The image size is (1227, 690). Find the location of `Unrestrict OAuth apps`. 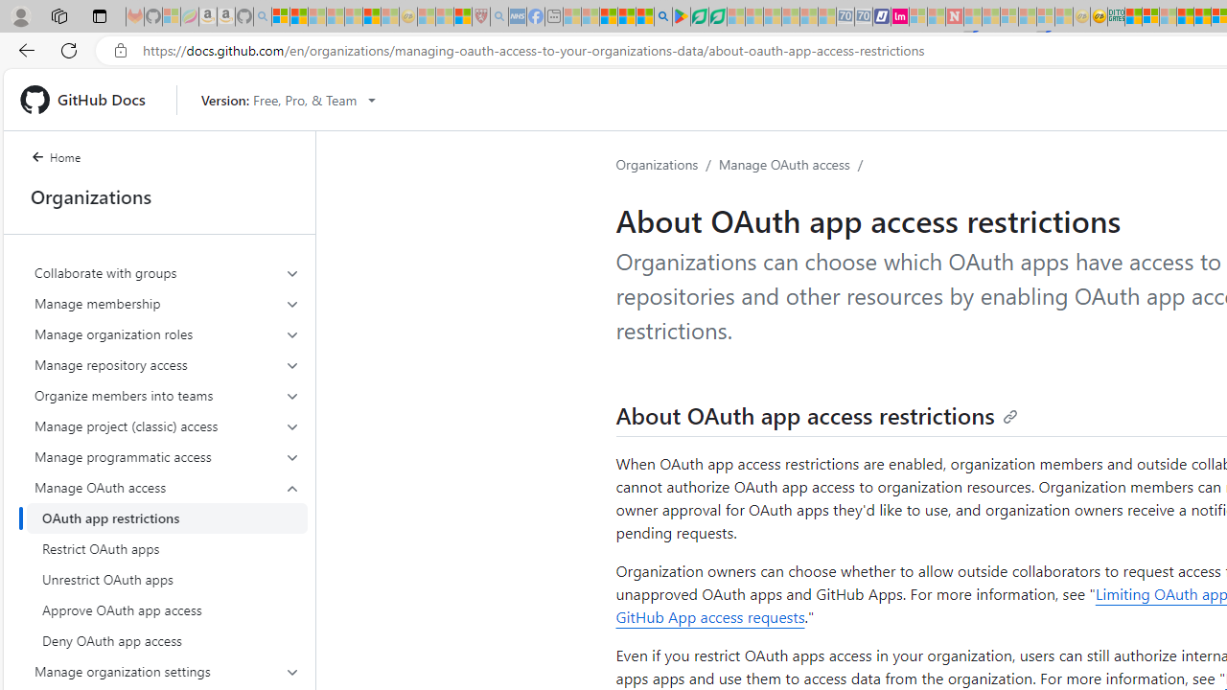

Unrestrict OAuth apps is located at coordinates (167, 579).